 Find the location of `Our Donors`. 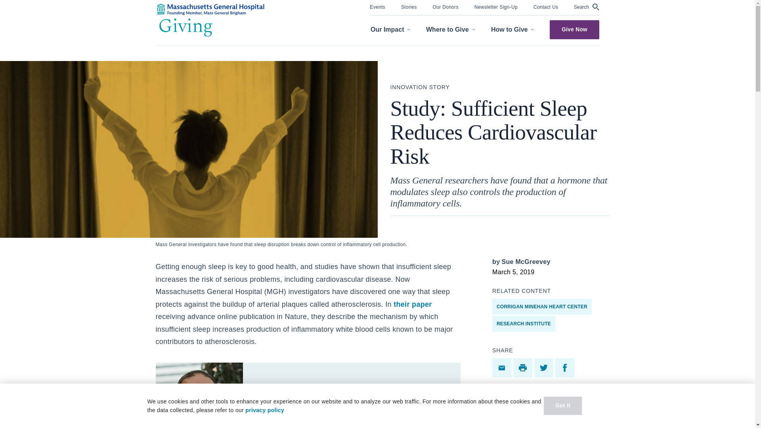

Our Donors is located at coordinates (446, 6).